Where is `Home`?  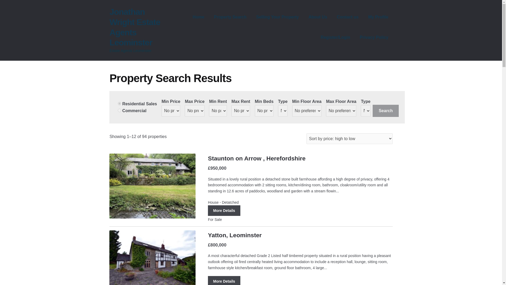
Home is located at coordinates (198, 17).